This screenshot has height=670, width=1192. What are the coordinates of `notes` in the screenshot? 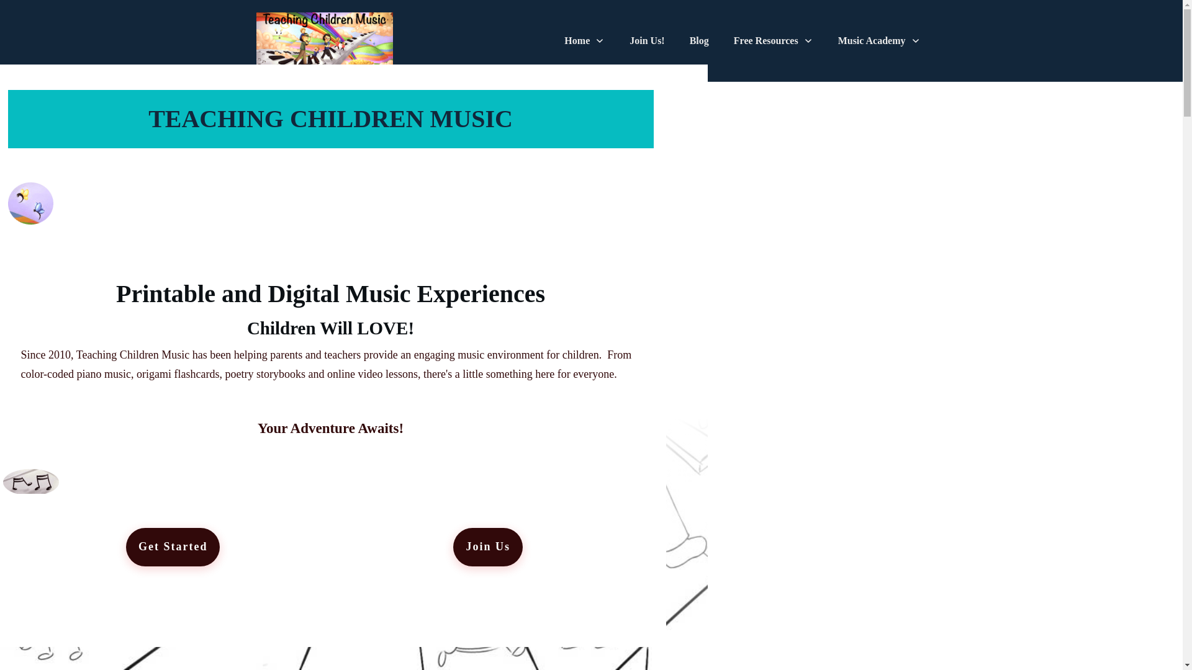 It's located at (30, 481).